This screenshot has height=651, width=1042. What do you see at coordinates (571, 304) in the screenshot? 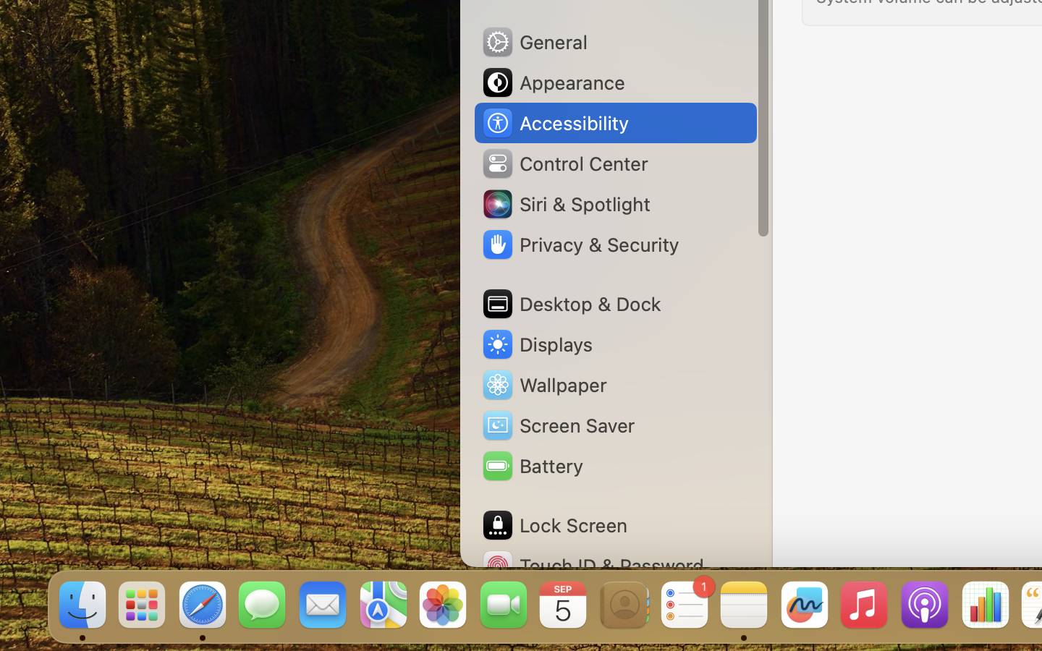
I see `Desktop & Dock` at bounding box center [571, 304].